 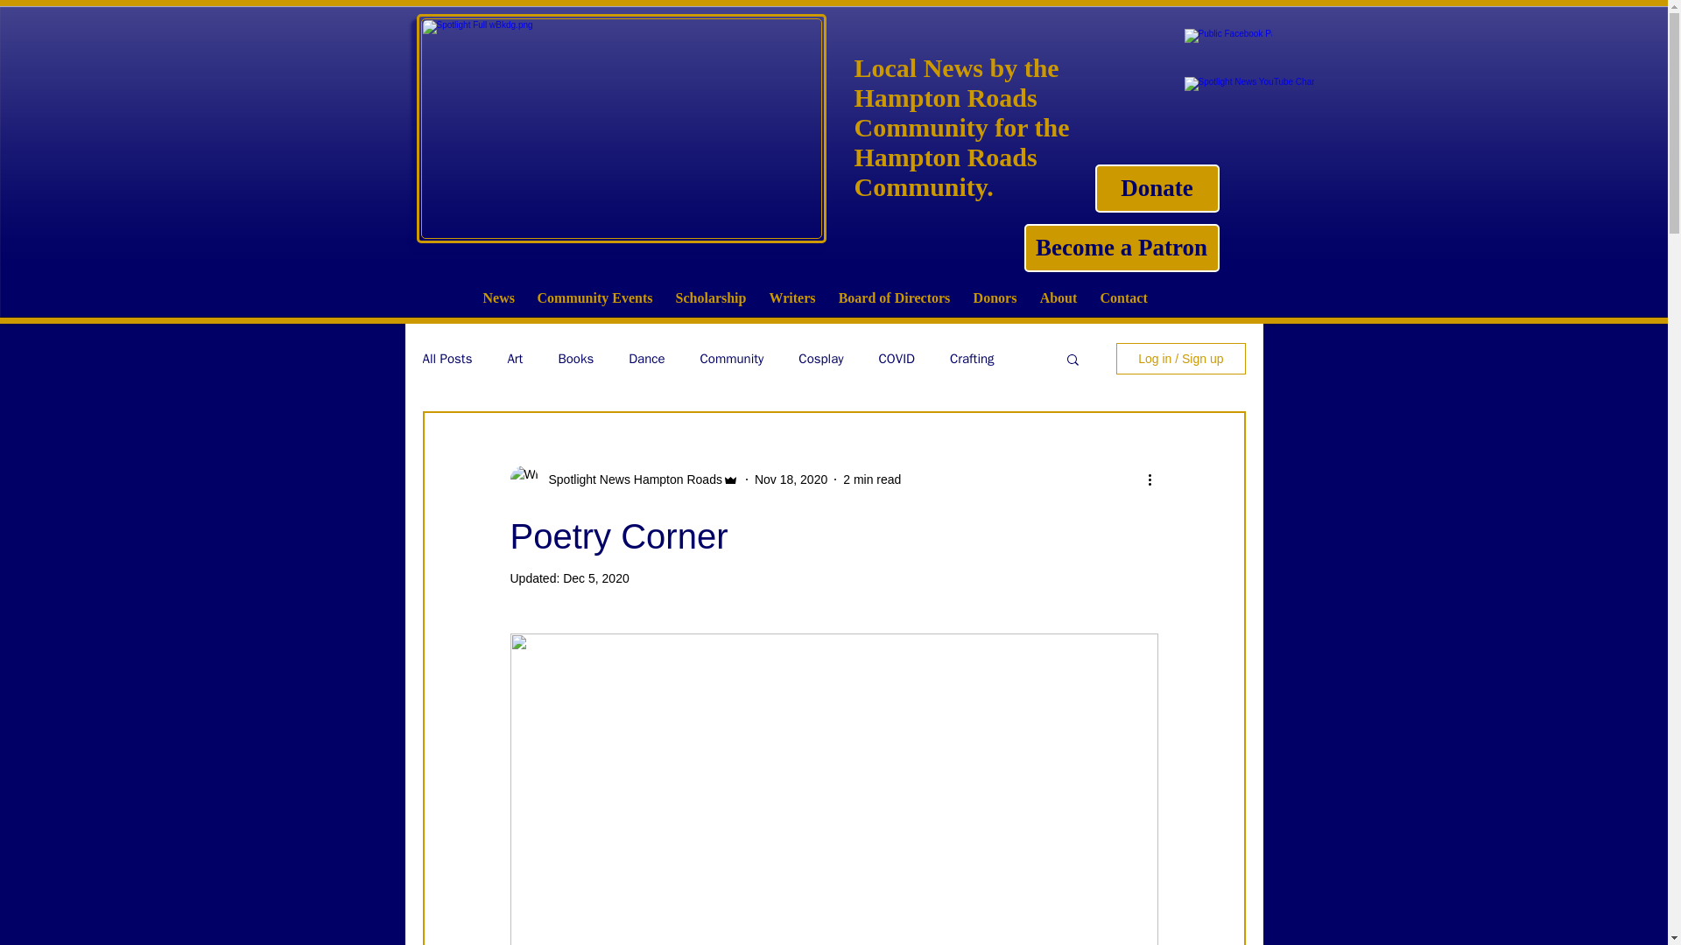 I want to click on All Posts, so click(x=447, y=358).